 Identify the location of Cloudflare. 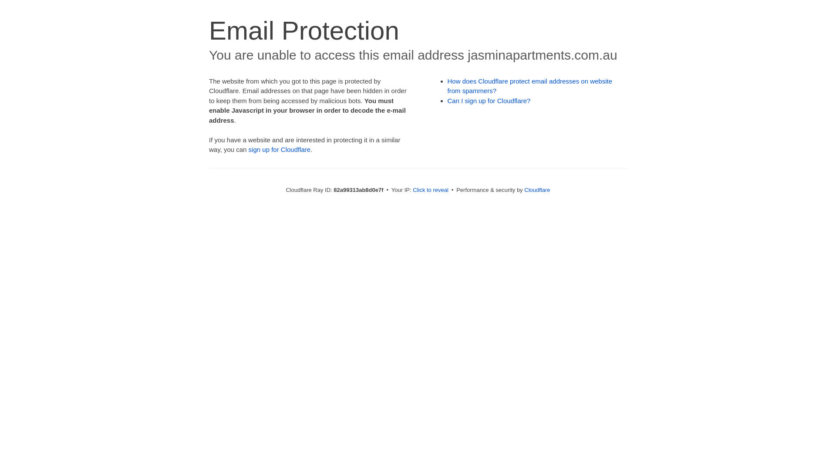
(537, 190).